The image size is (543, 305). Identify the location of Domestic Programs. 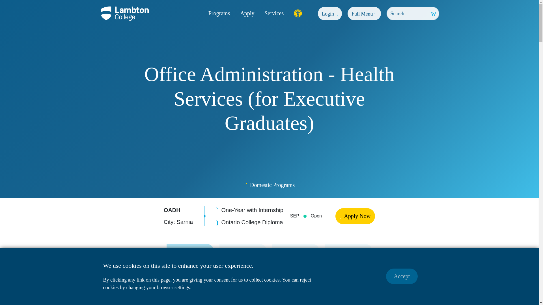
(272, 185).